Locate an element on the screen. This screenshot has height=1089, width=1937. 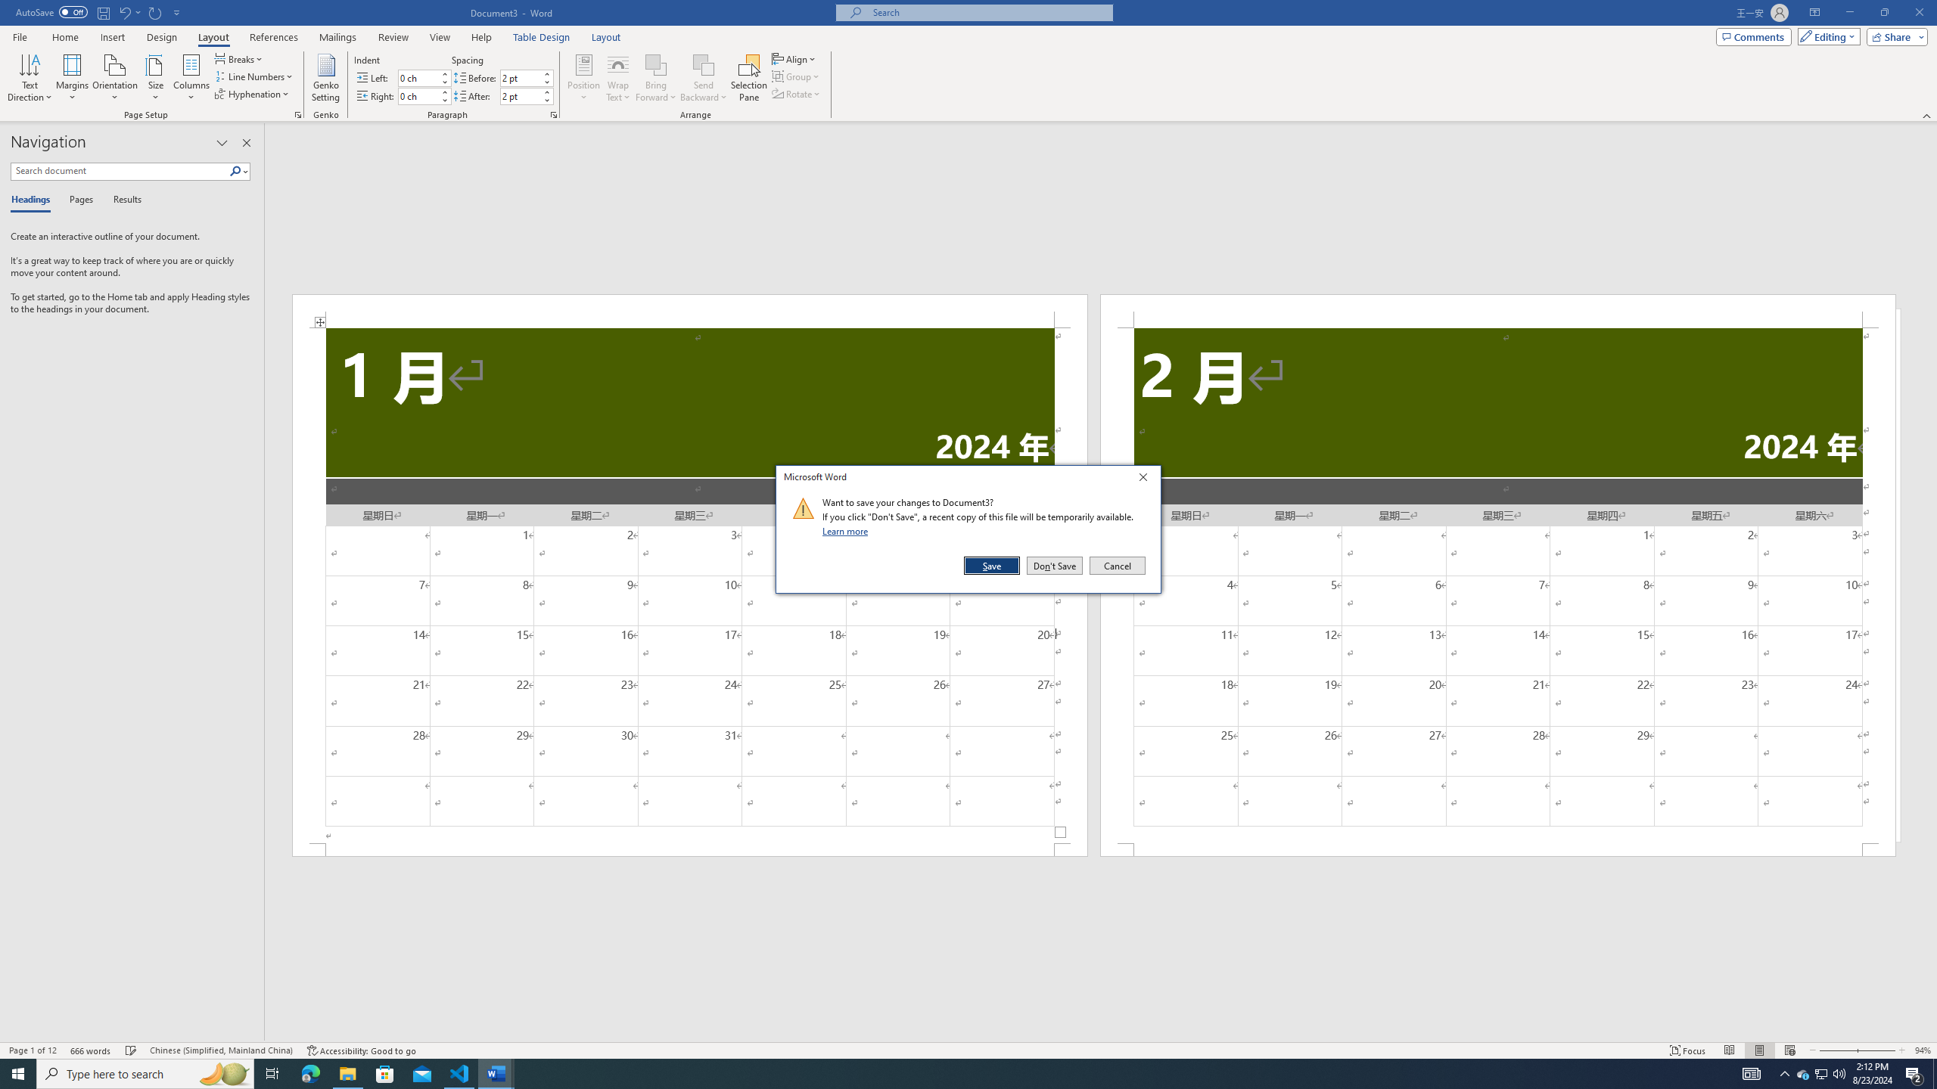
Footer -Section 2- is located at coordinates (1498, 850).